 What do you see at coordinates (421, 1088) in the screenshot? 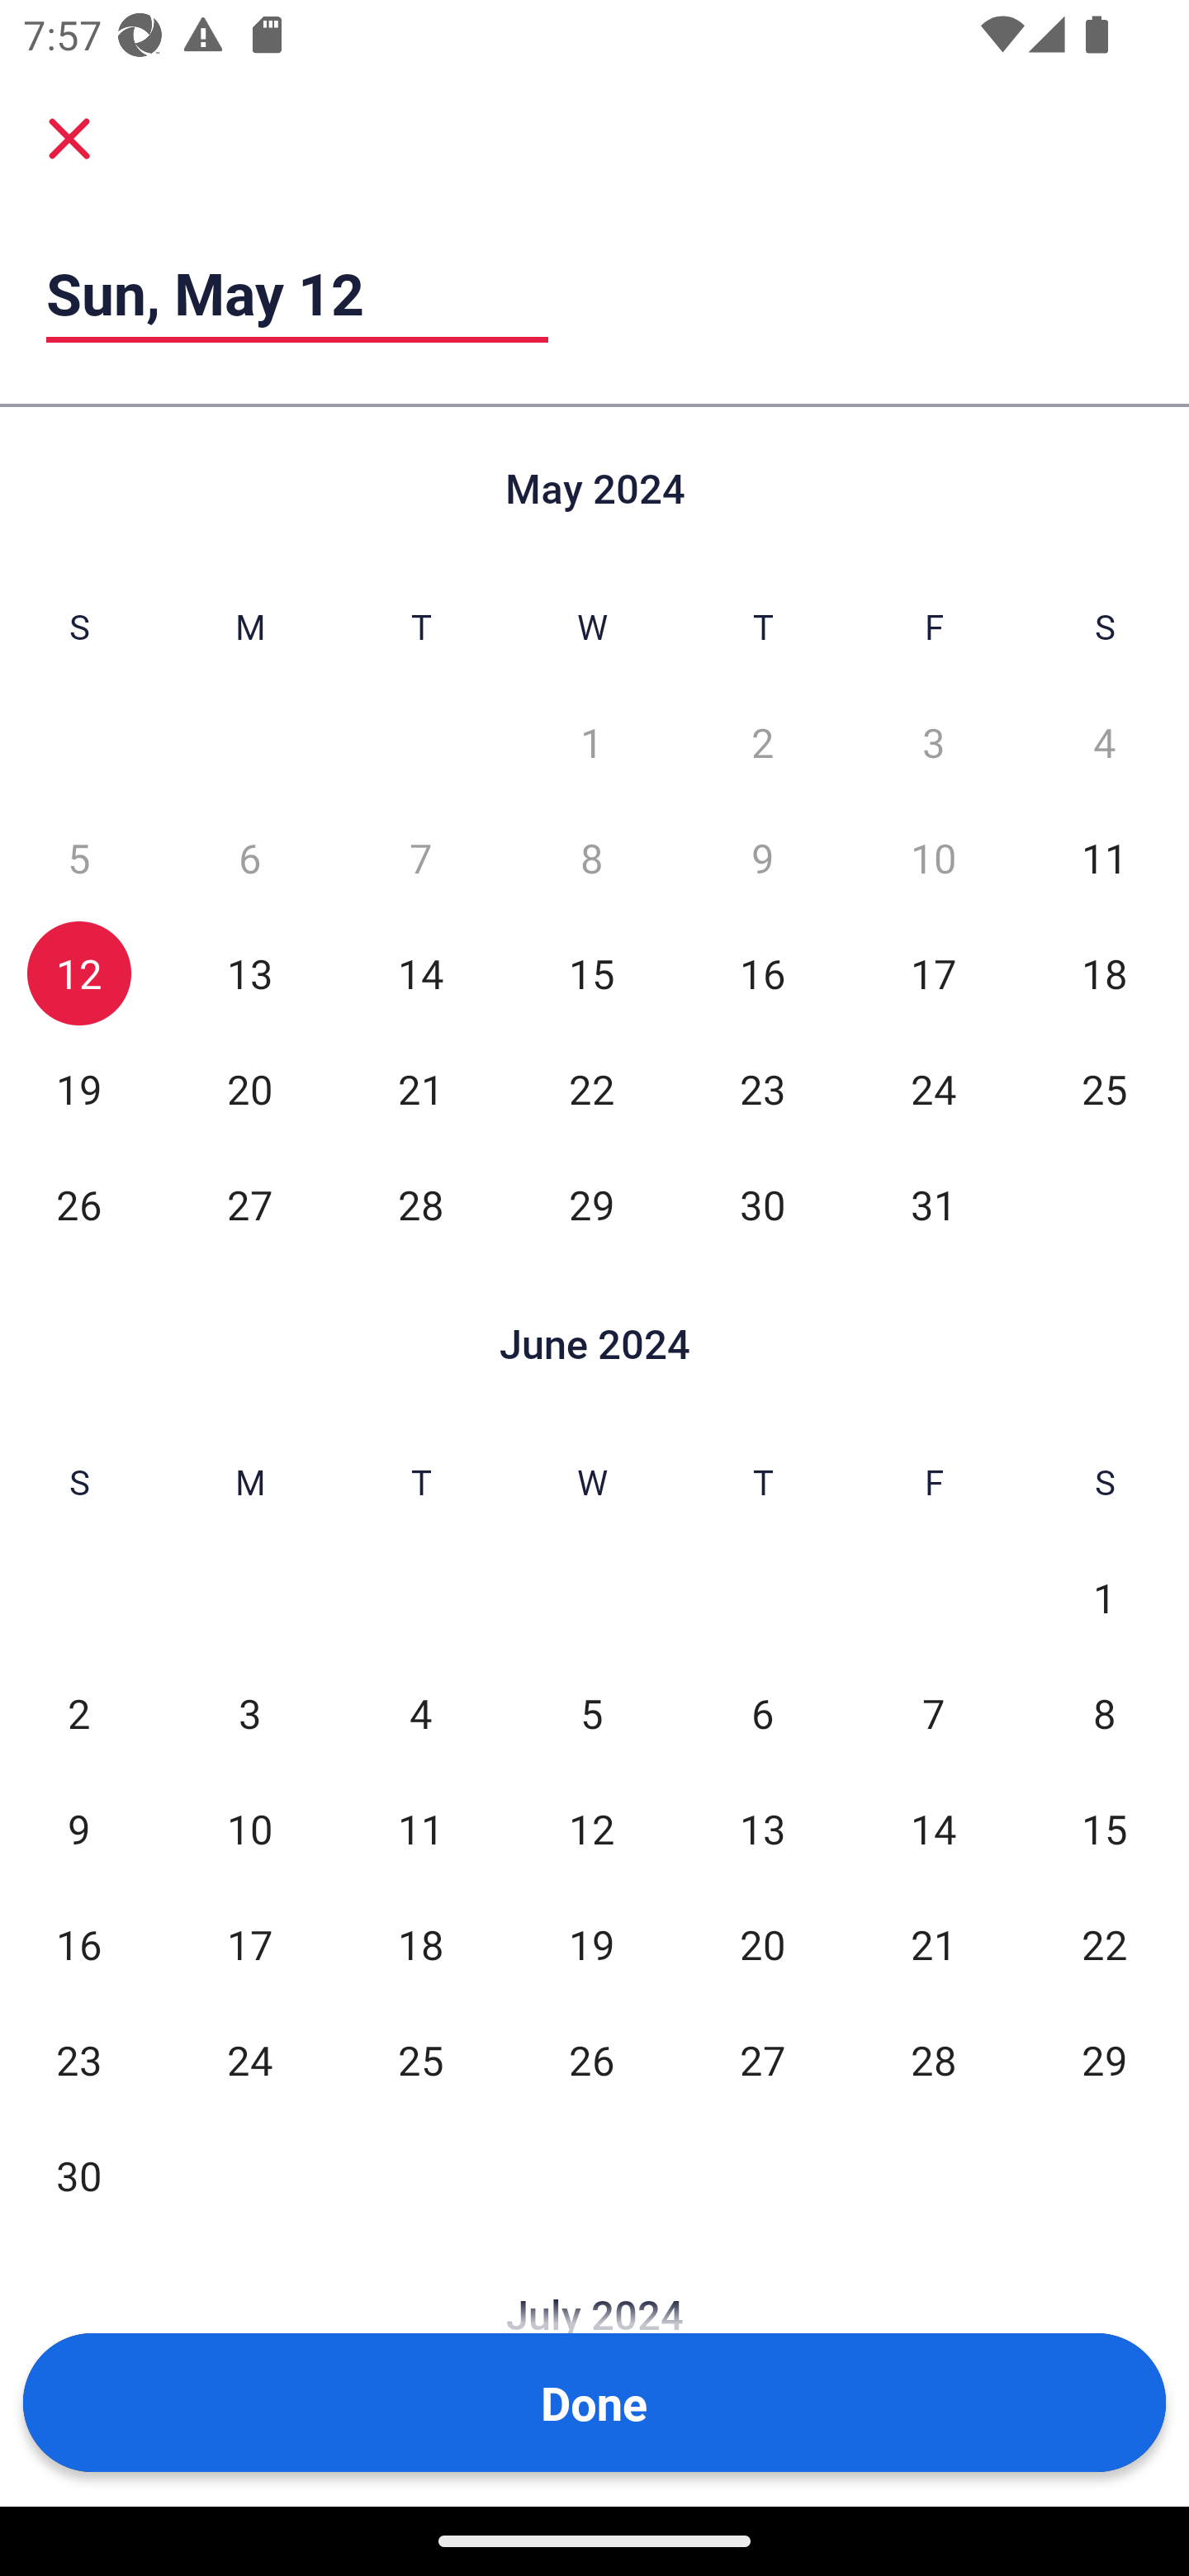
I see `21 Tue, May 21, Not Selected` at bounding box center [421, 1088].